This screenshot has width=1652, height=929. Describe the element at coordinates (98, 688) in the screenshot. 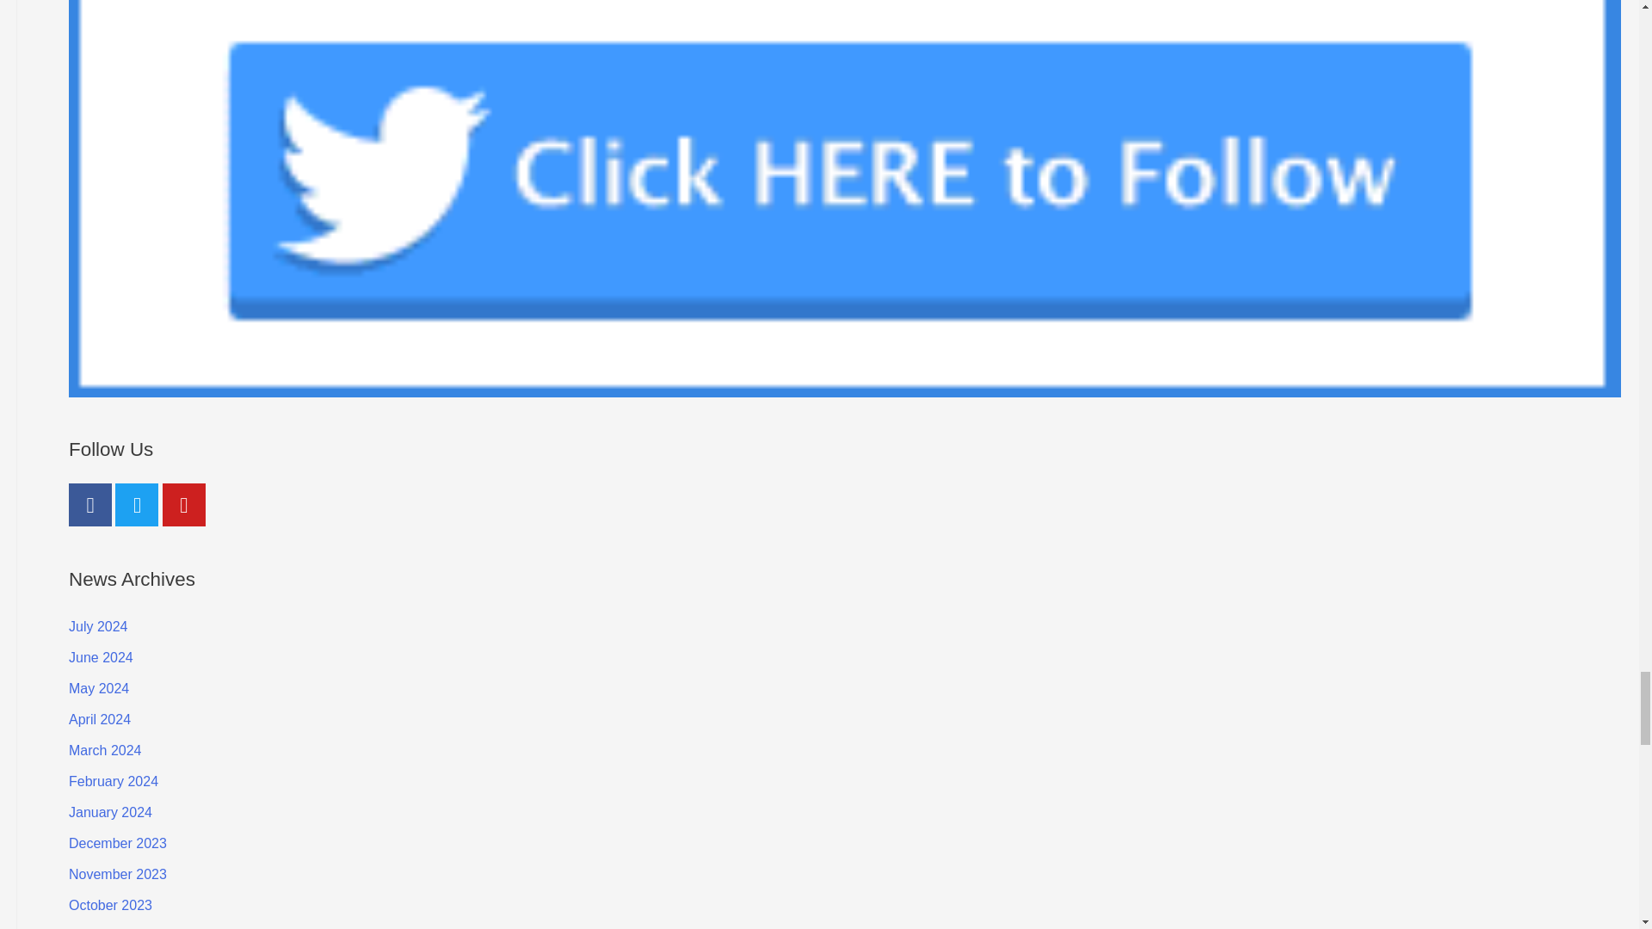

I see `May 2024` at that location.